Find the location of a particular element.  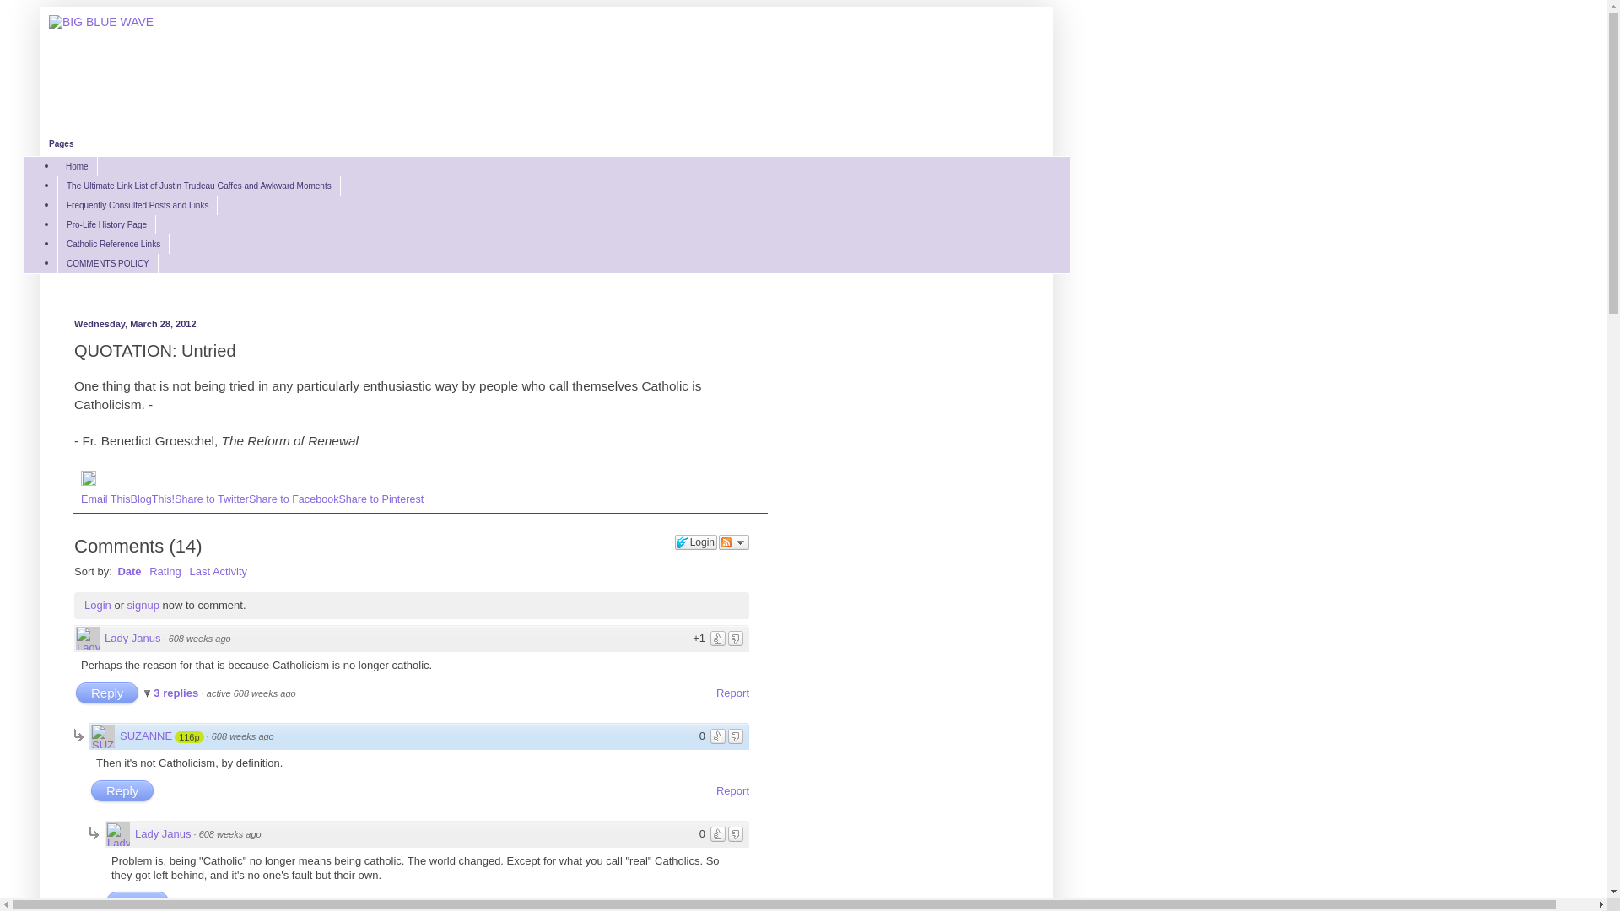

Follow the discussion is located at coordinates (734, 542).